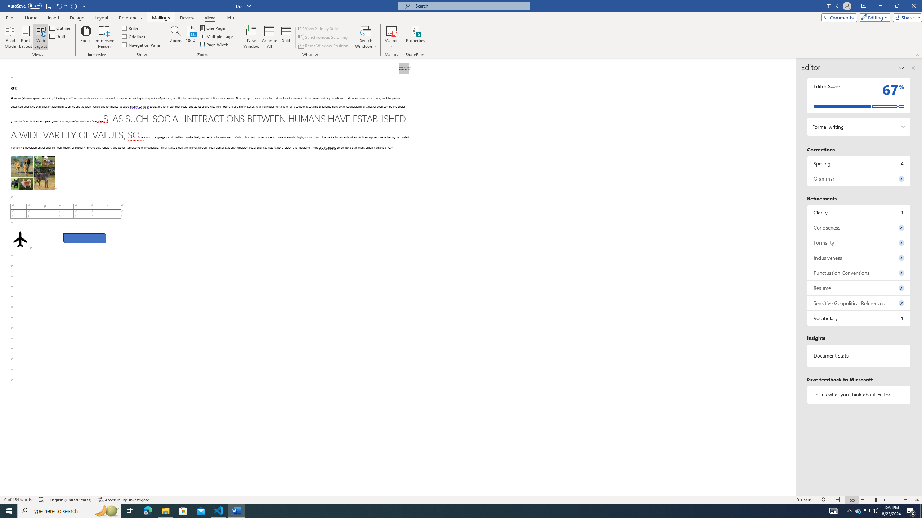 The image size is (922, 518). I want to click on Zoom..., so click(175, 37).